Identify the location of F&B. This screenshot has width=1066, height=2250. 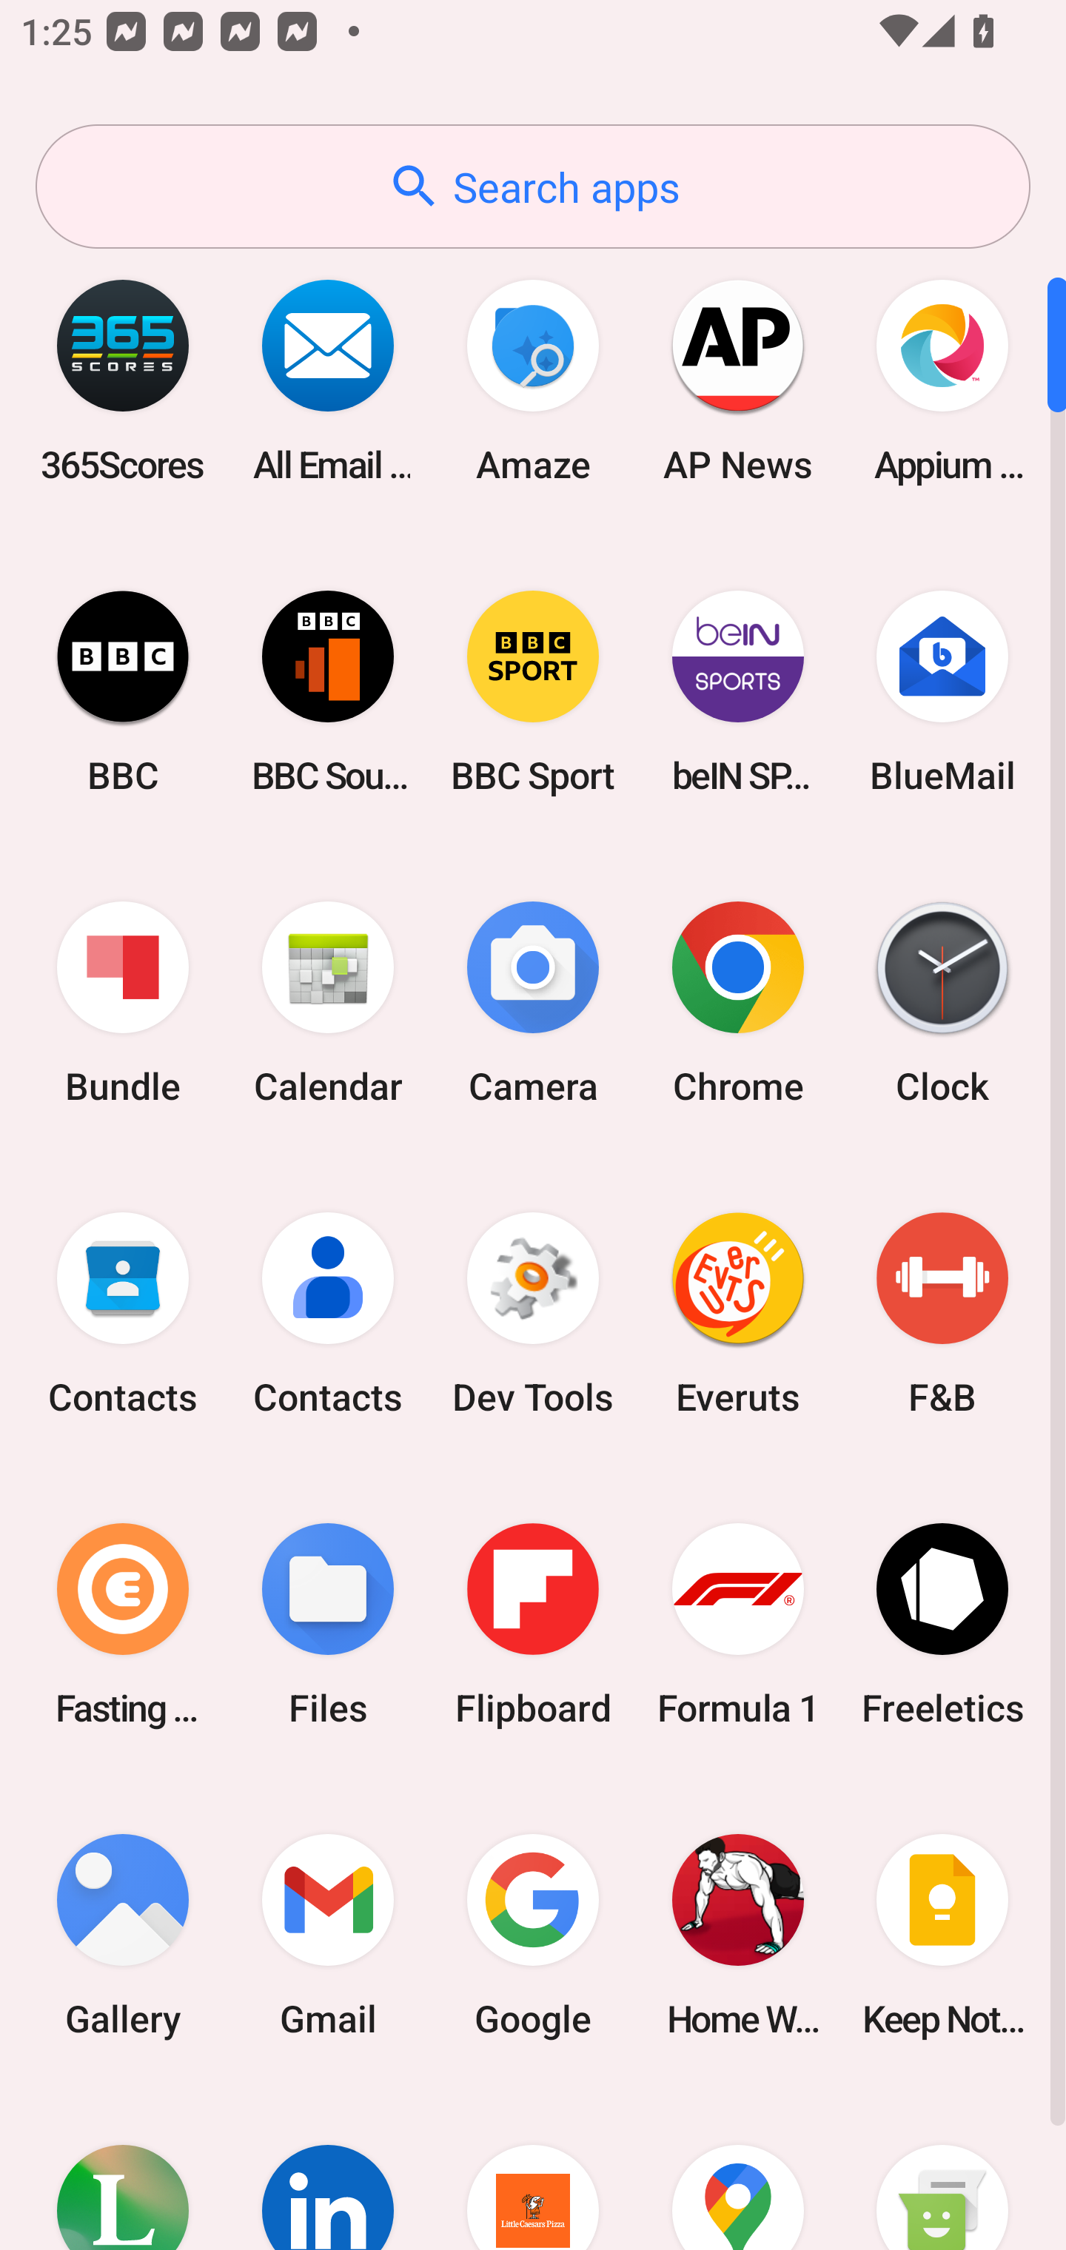
(942, 1314).